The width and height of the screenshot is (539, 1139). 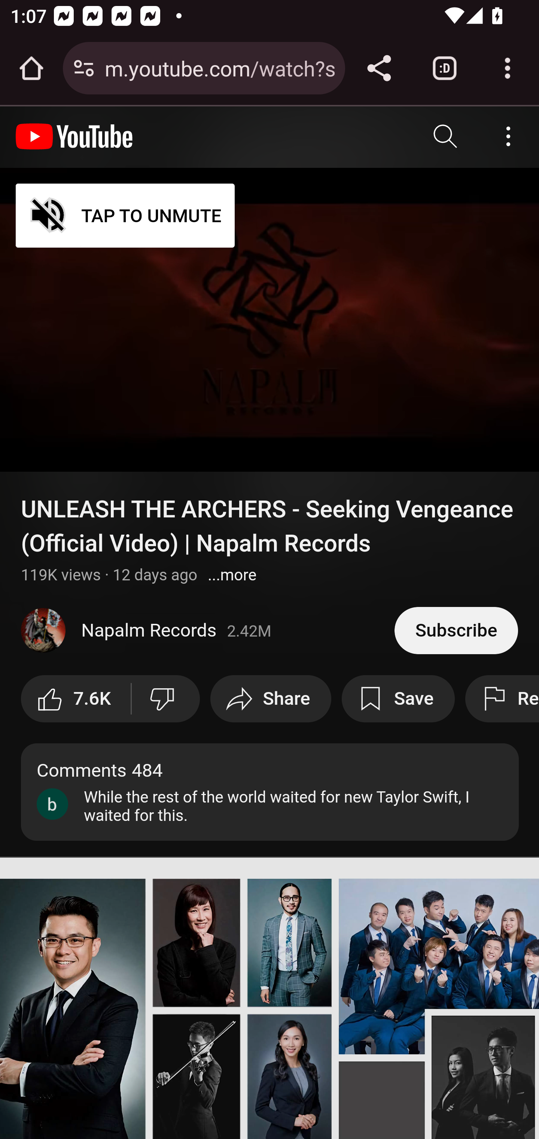 I want to click on Connection is secure, so click(x=84, y=68).